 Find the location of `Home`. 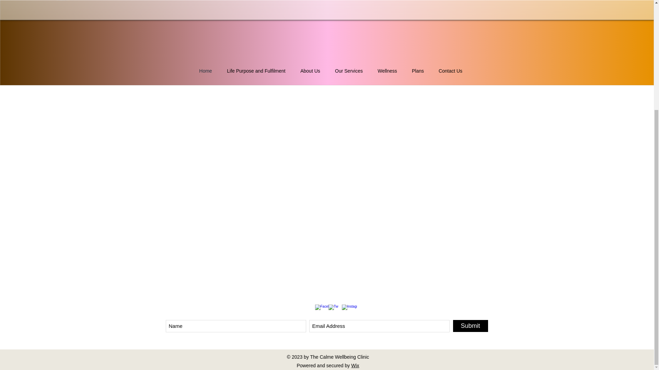

Home is located at coordinates (205, 71).